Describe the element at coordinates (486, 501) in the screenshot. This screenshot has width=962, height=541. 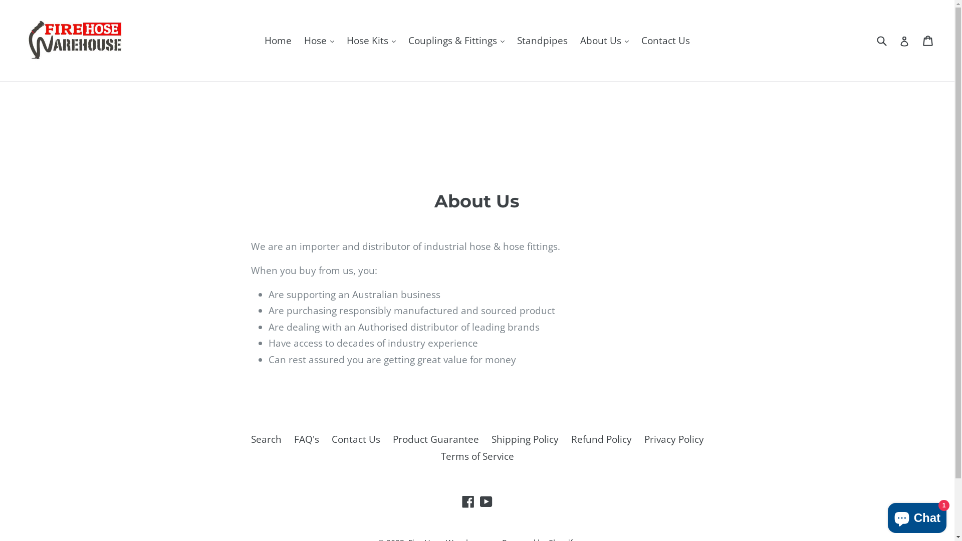
I see `YouTube` at that location.